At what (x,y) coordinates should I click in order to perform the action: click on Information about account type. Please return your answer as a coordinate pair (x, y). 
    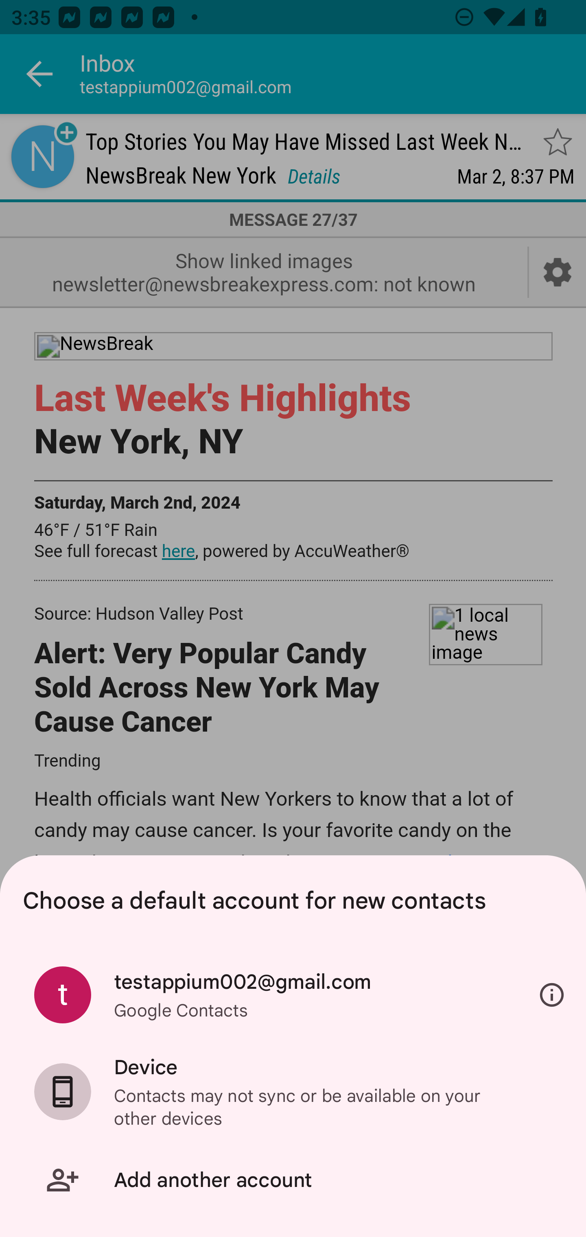
    Looking at the image, I should click on (552, 995).